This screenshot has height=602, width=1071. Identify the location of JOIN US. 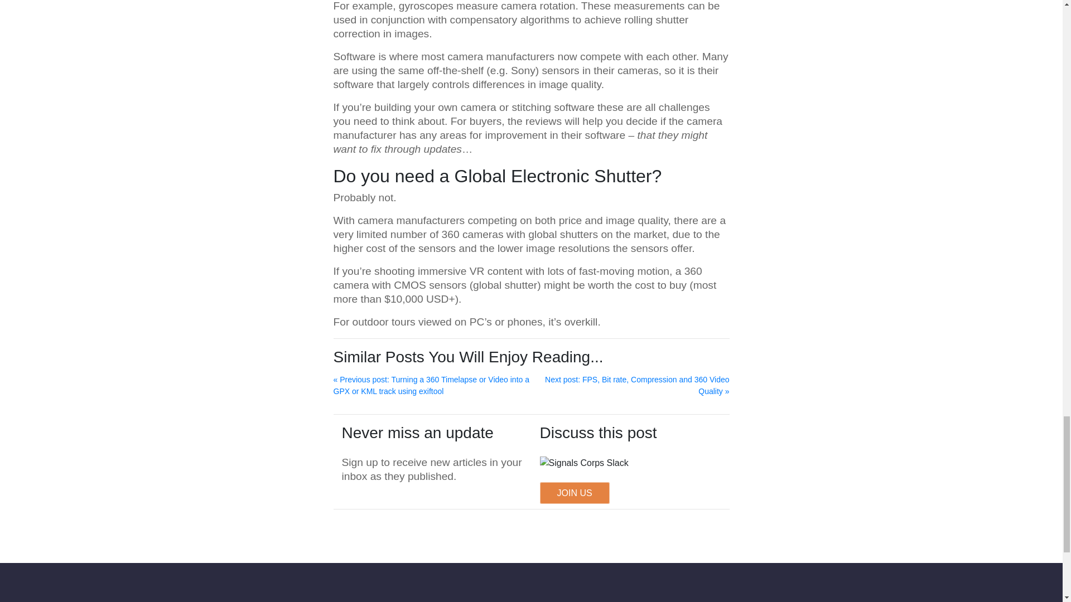
(575, 493).